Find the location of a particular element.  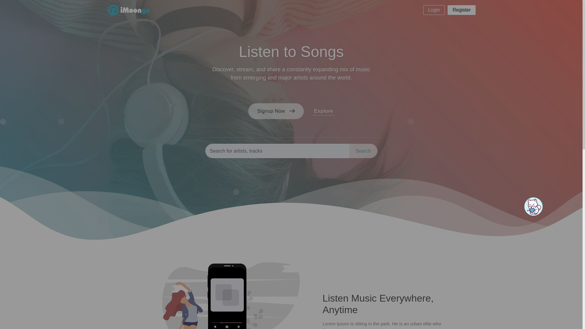

Register is located at coordinates (461, 10).